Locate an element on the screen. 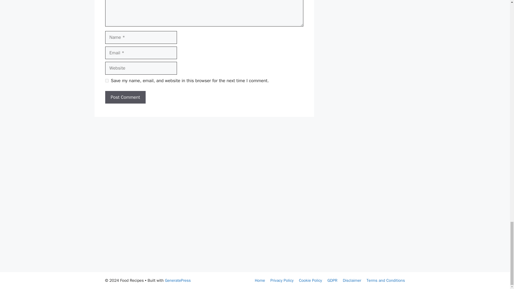 The width and height of the screenshot is (514, 289). Post Comment is located at coordinates (125, 97).